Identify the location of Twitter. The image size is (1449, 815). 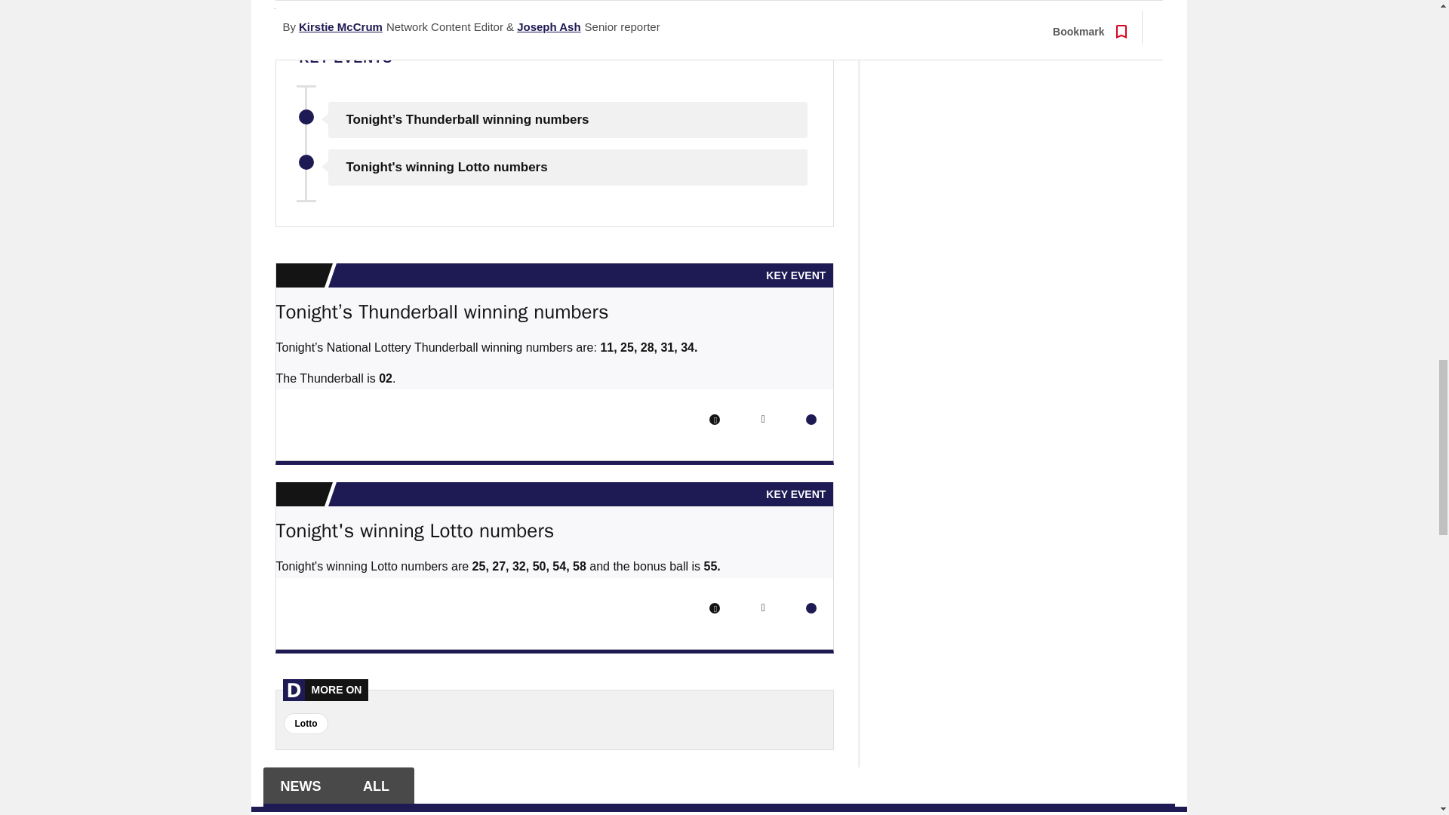
(762, 419).